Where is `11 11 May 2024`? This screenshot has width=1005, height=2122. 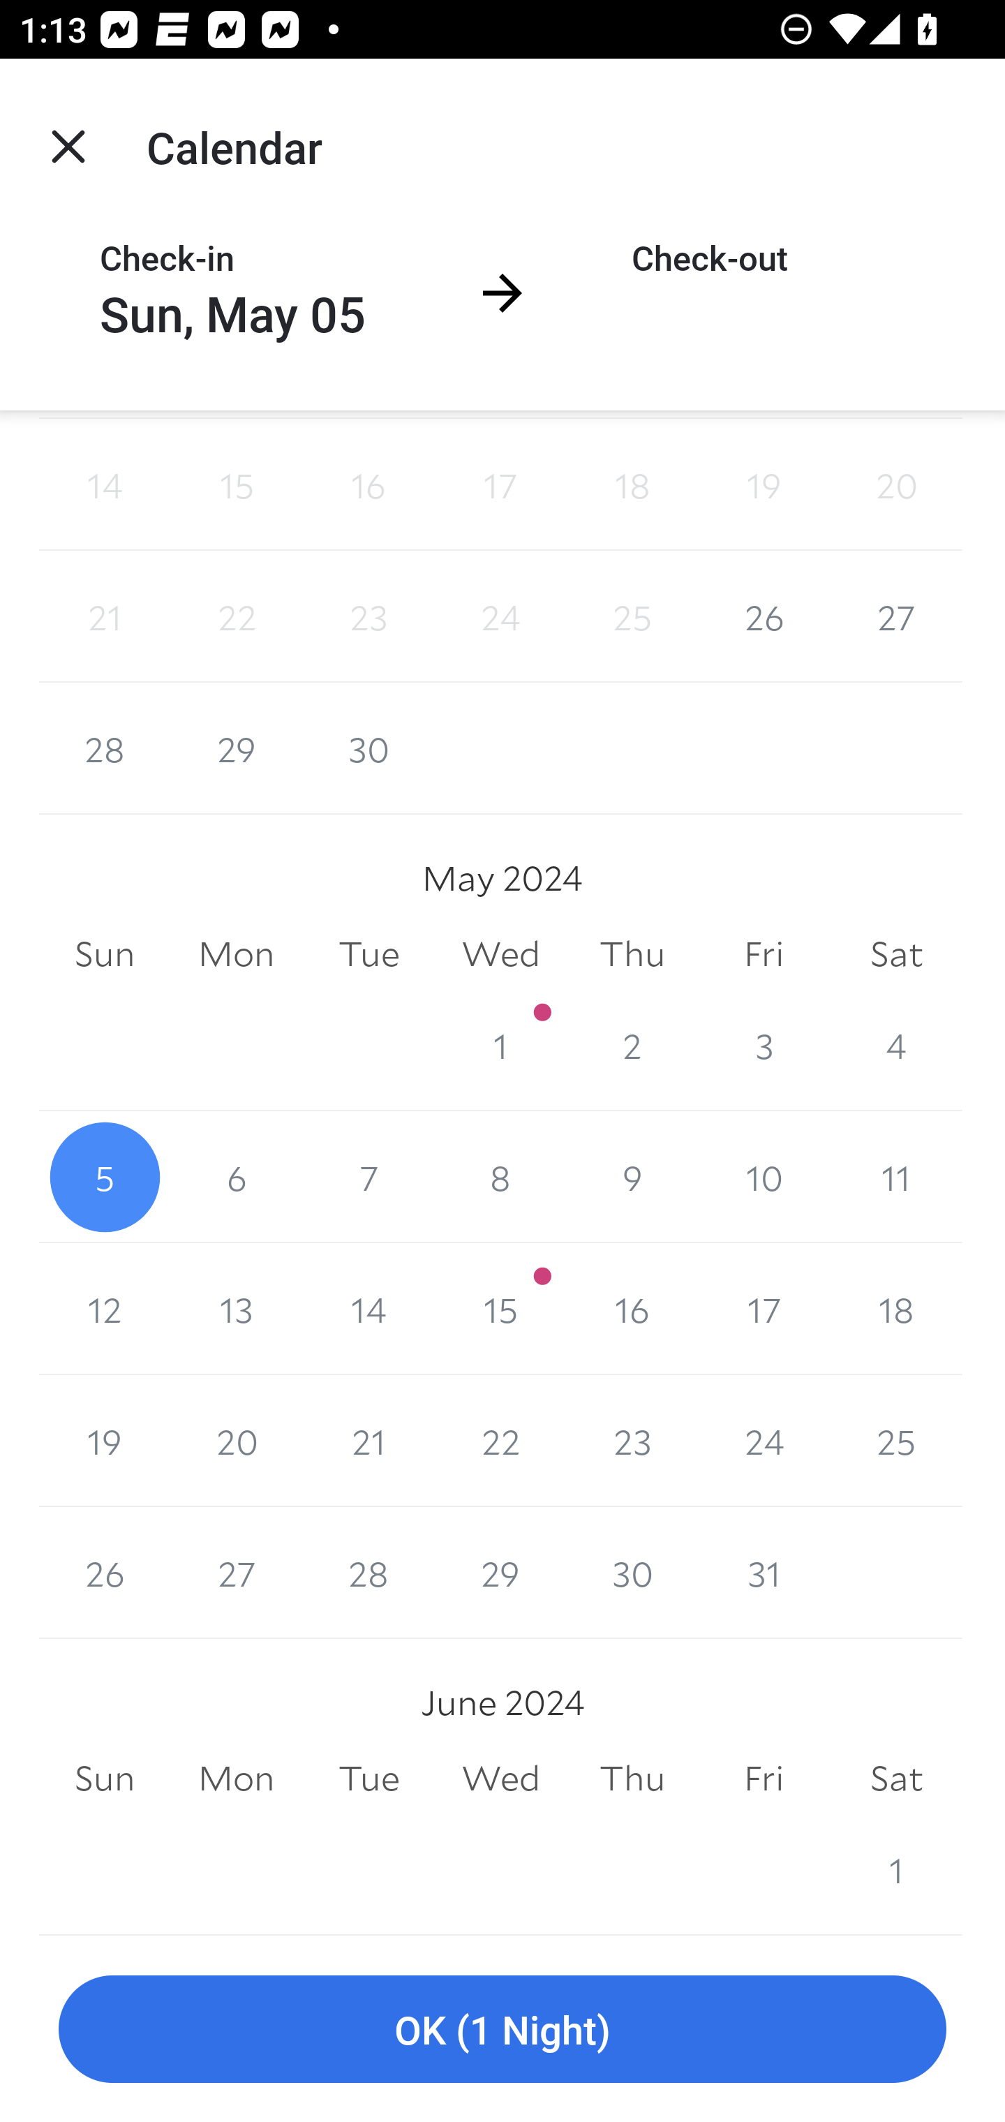 11 11 May 2024 is located at coordinates (896, 1177).